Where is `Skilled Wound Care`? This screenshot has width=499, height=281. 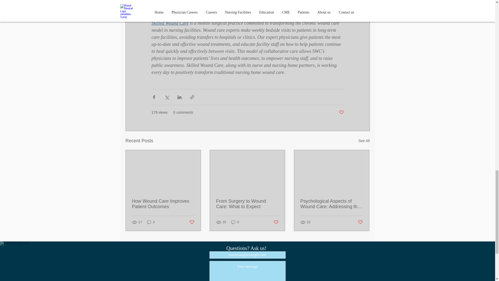 Skilled Wound Care is located at coordinates (170, 23).